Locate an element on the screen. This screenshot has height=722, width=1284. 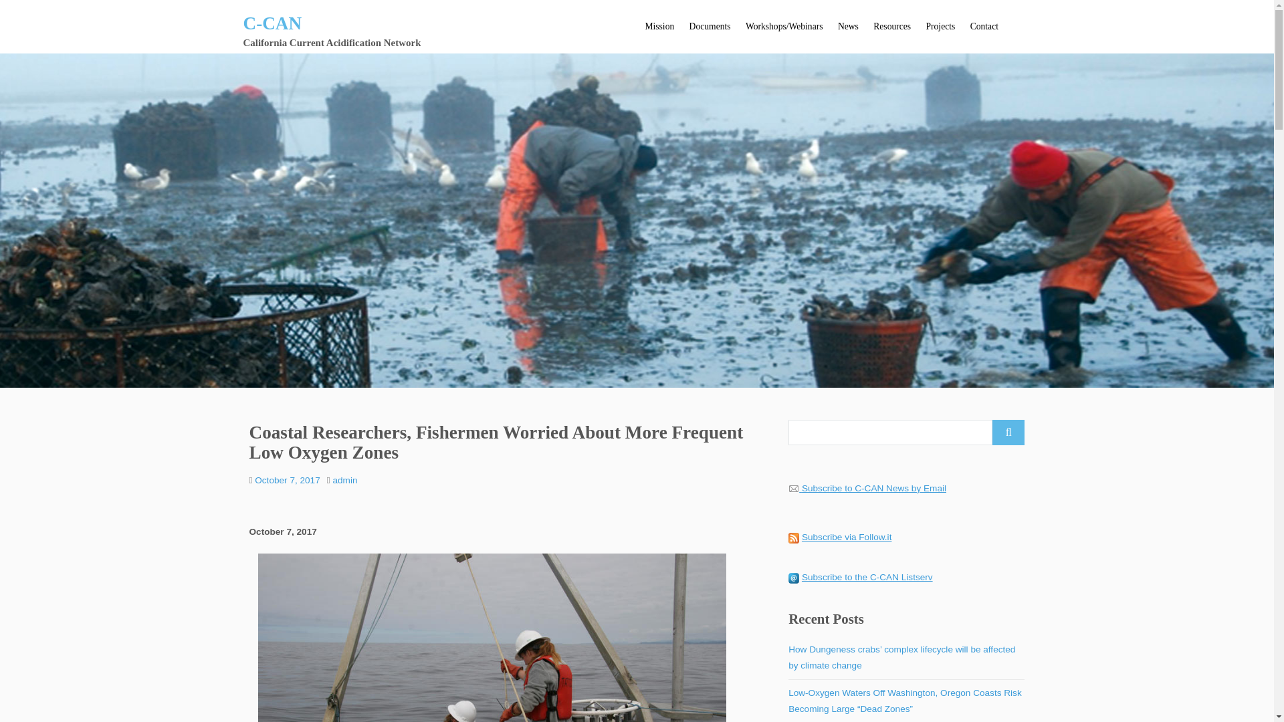
Documents is located at coordinates (709, 27).